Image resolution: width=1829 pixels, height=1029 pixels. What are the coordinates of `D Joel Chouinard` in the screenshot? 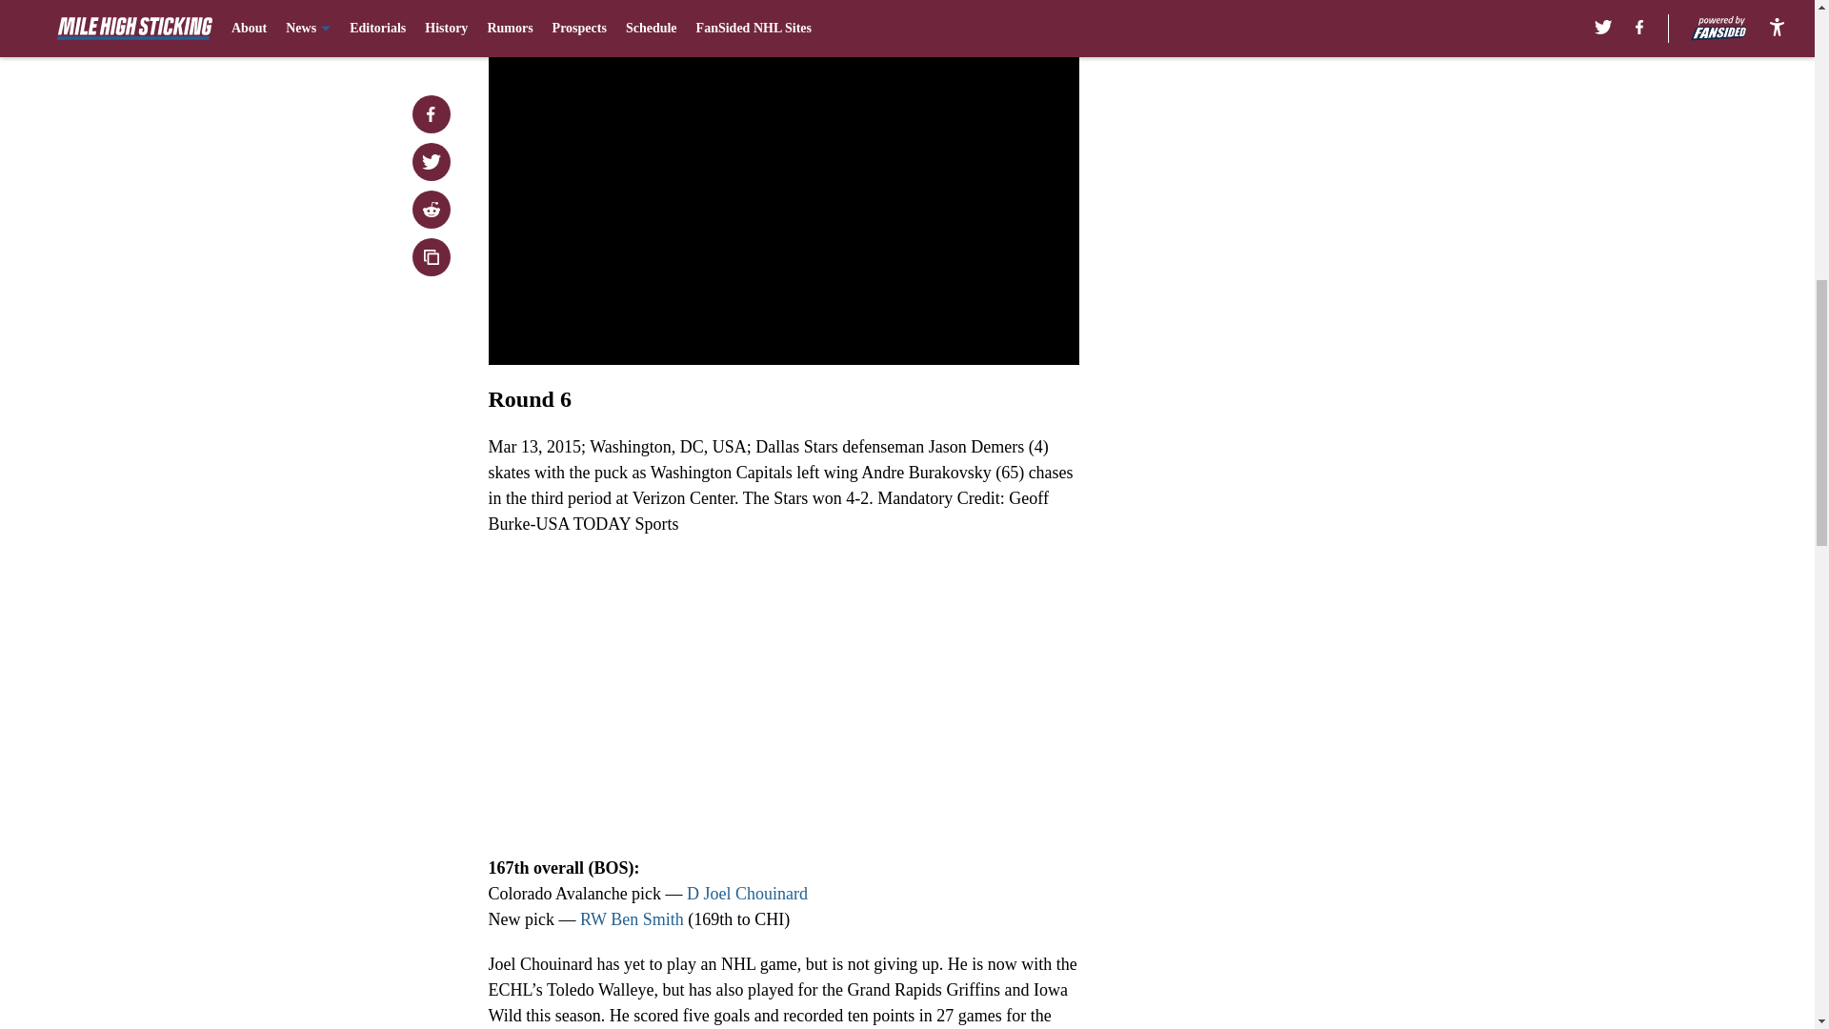 It's located at (747, 894).